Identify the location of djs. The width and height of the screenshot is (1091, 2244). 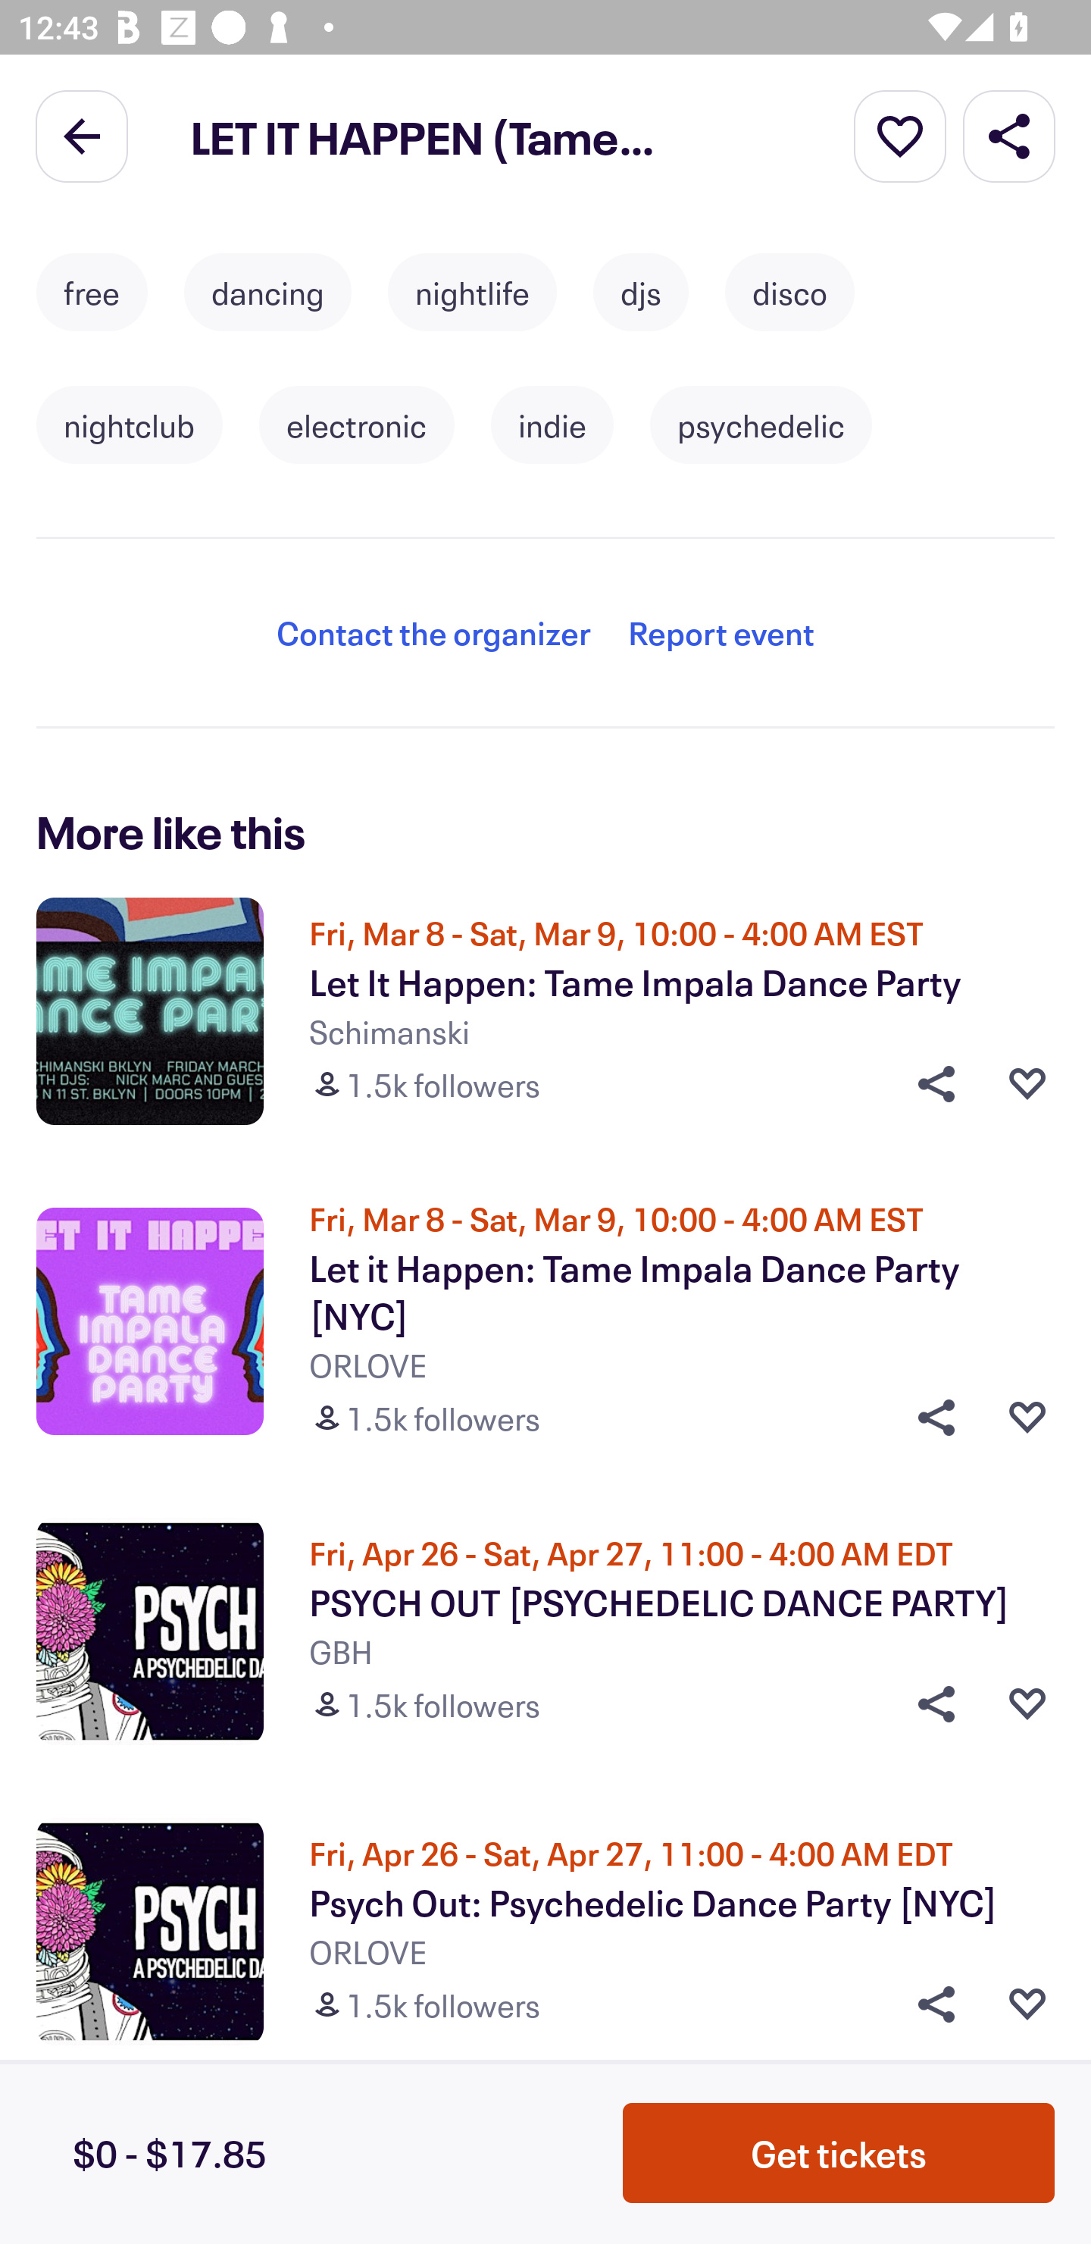
(641, 293).